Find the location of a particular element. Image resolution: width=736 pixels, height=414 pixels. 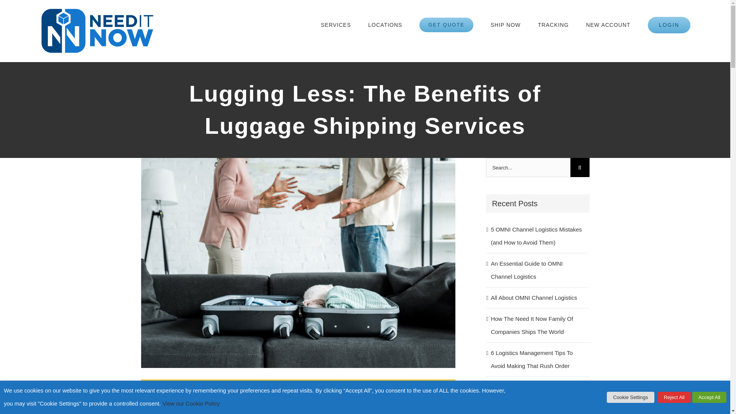

LOGIN is located at coordinates (669, 25).